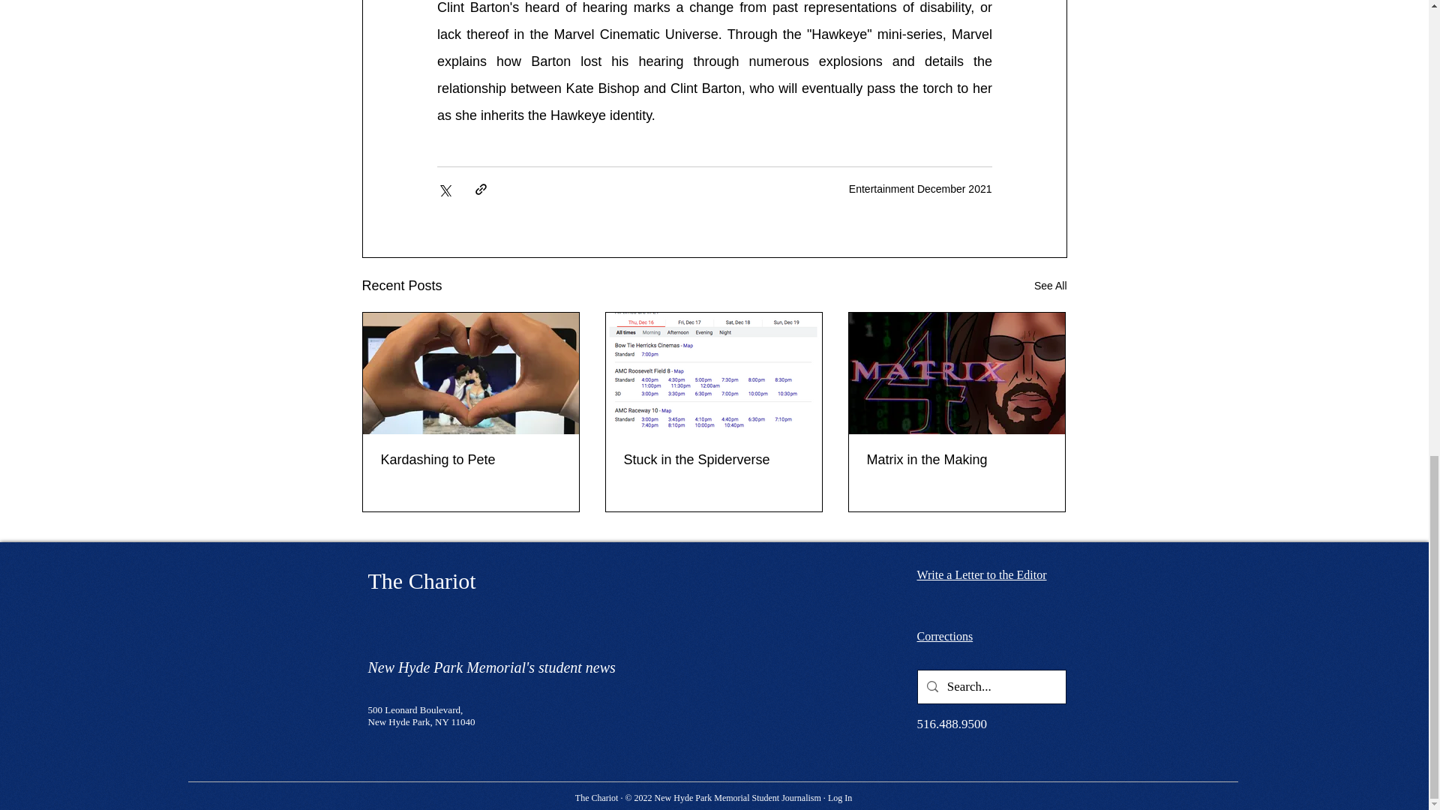 The image size is (1440, 810). I want to click on Entertainment December 2021, so click(920, 189).